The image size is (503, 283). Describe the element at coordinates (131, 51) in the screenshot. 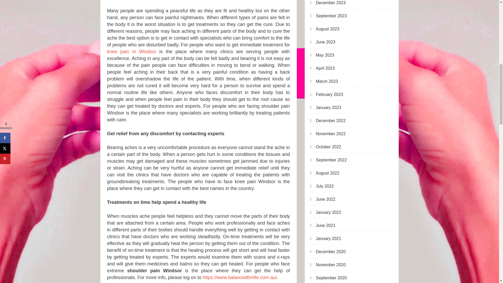

I see `knee pain in Windsor` at that location.